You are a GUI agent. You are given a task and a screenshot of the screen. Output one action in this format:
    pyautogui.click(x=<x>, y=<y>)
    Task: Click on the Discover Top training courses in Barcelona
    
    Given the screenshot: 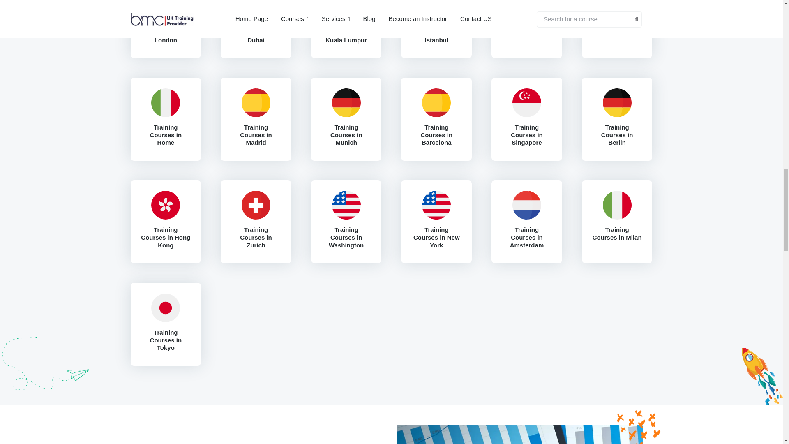 What is the action you would take?
    pyautogui.click(x=436, y=103)
    